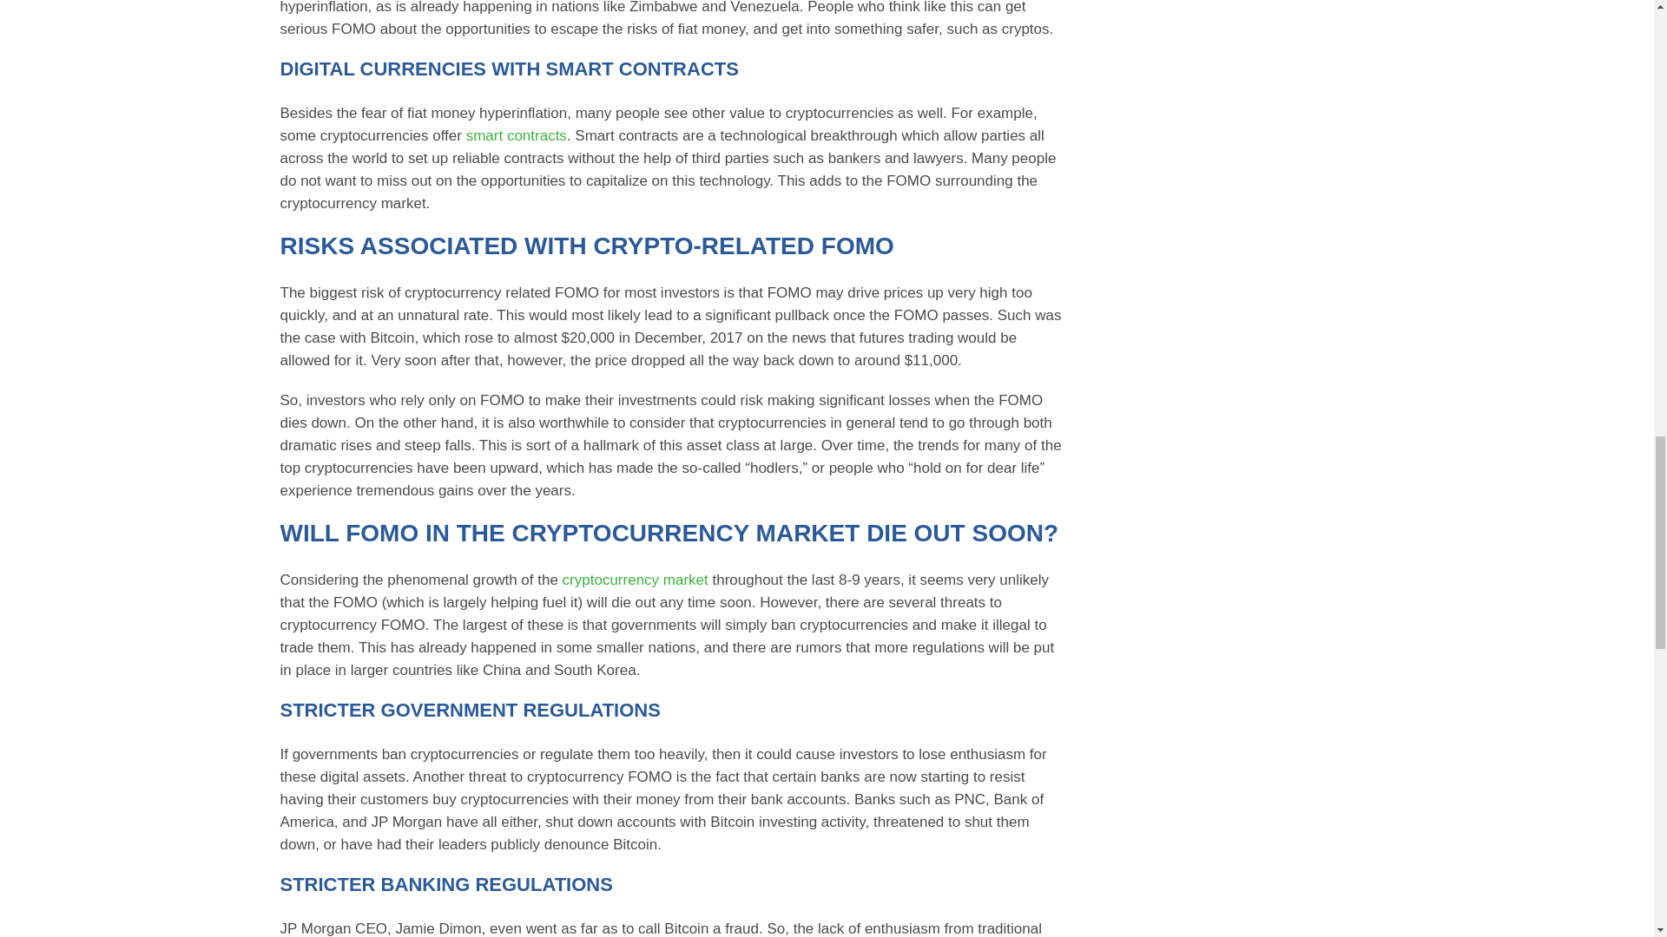 This screenshot has height=937, width=1667. What do you see at coordinates (636, 580) in the screenshot?
I see `cryptocurrency market` at bounding box center [636, 580].